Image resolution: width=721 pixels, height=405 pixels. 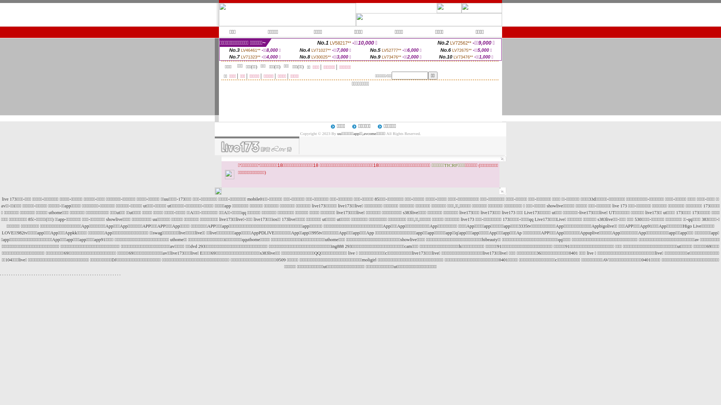 What do you see at coordinates (5, 274) in the screenshot?
I see `.` at bounding box center [5, 274].